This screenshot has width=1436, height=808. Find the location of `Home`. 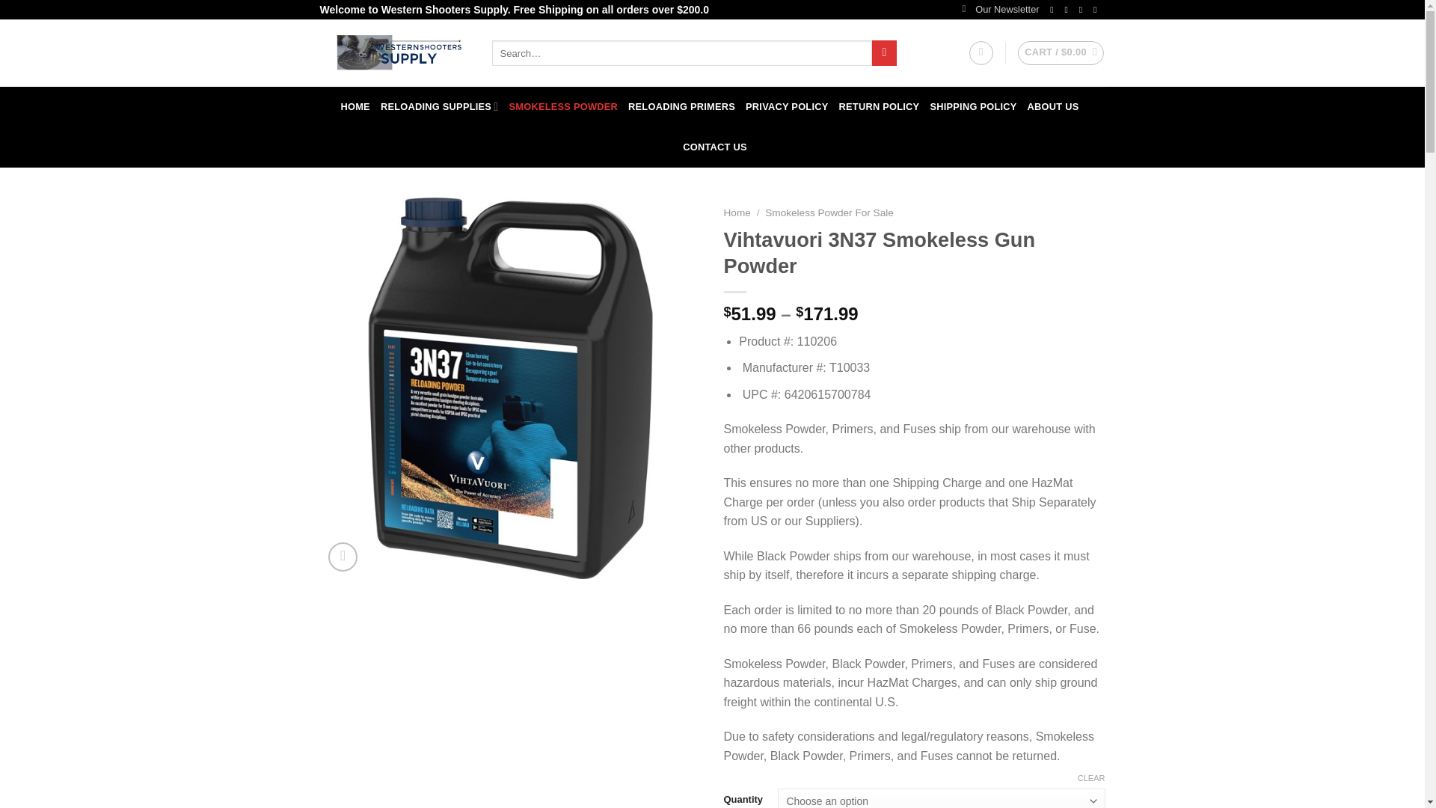

Home is located at coordinates (737, 212).